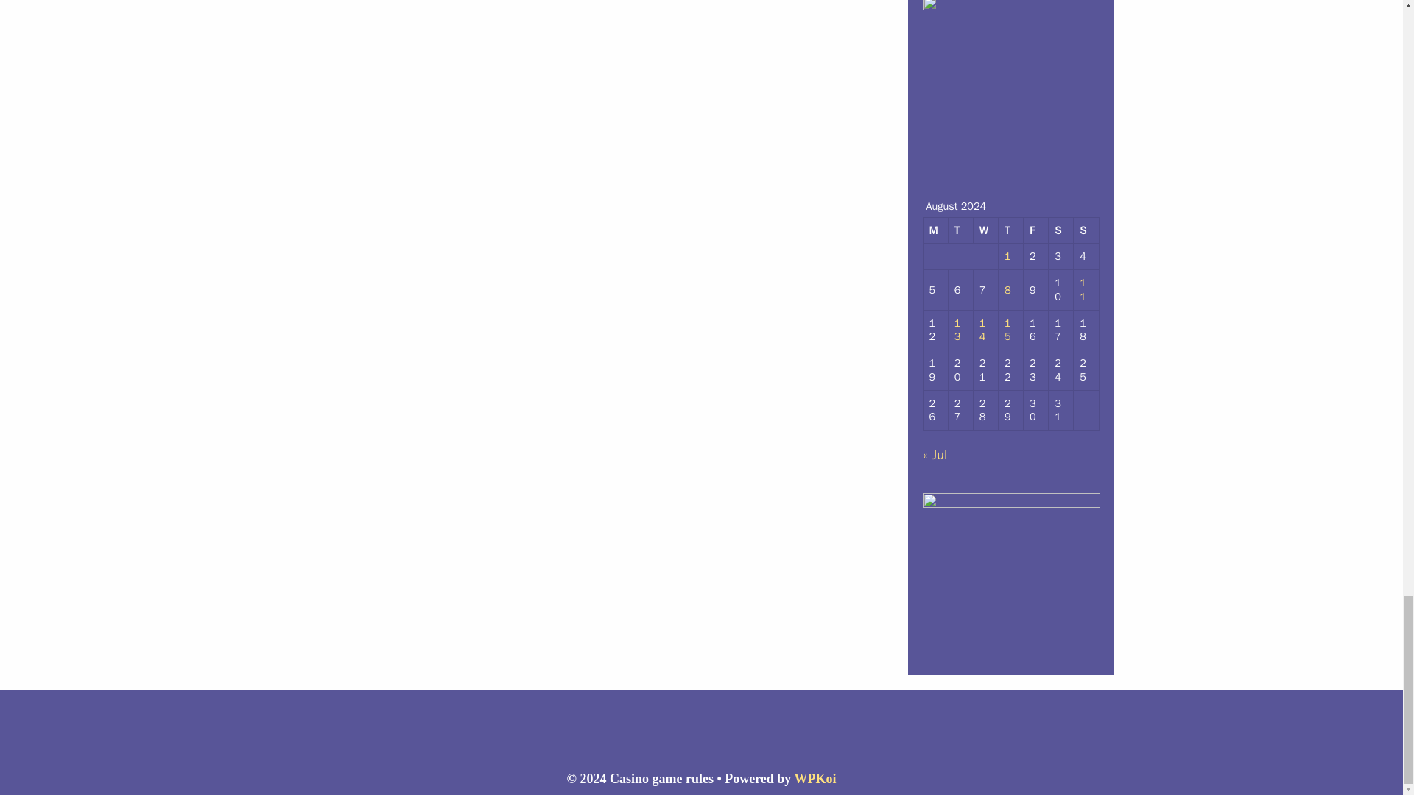 The height and width of the screenshot is (795, 1414). I want to click on Wednesday, so click(985, 230).